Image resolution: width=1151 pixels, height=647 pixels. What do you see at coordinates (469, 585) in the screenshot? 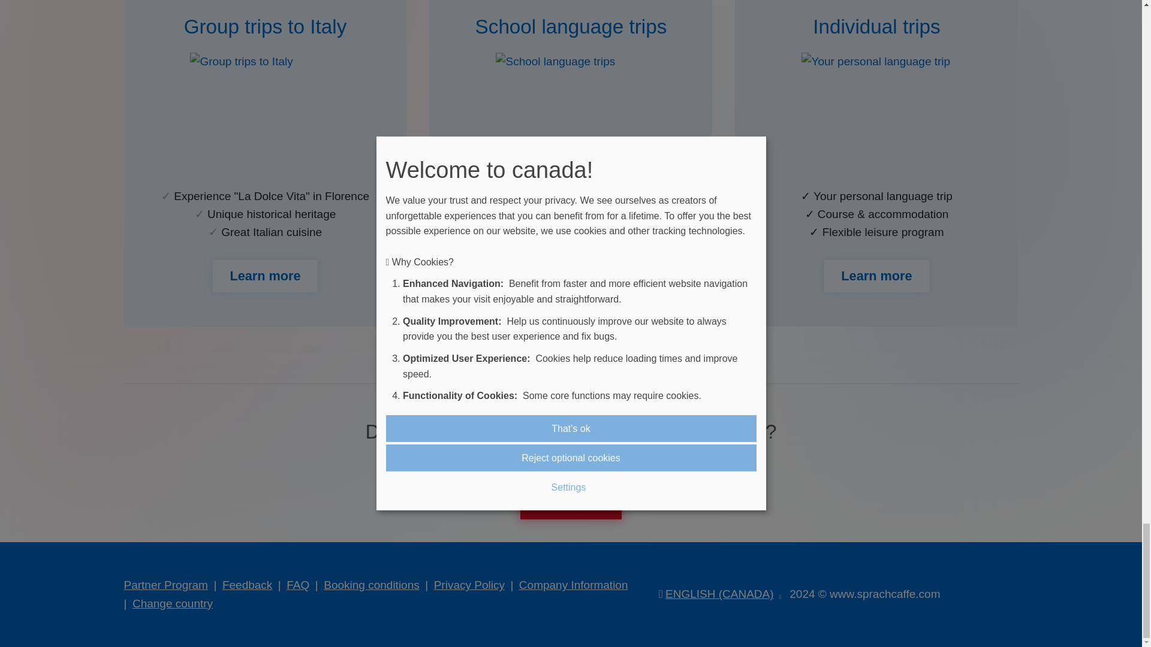
I see `Privacy Policy` at bounding box center [469, 585].